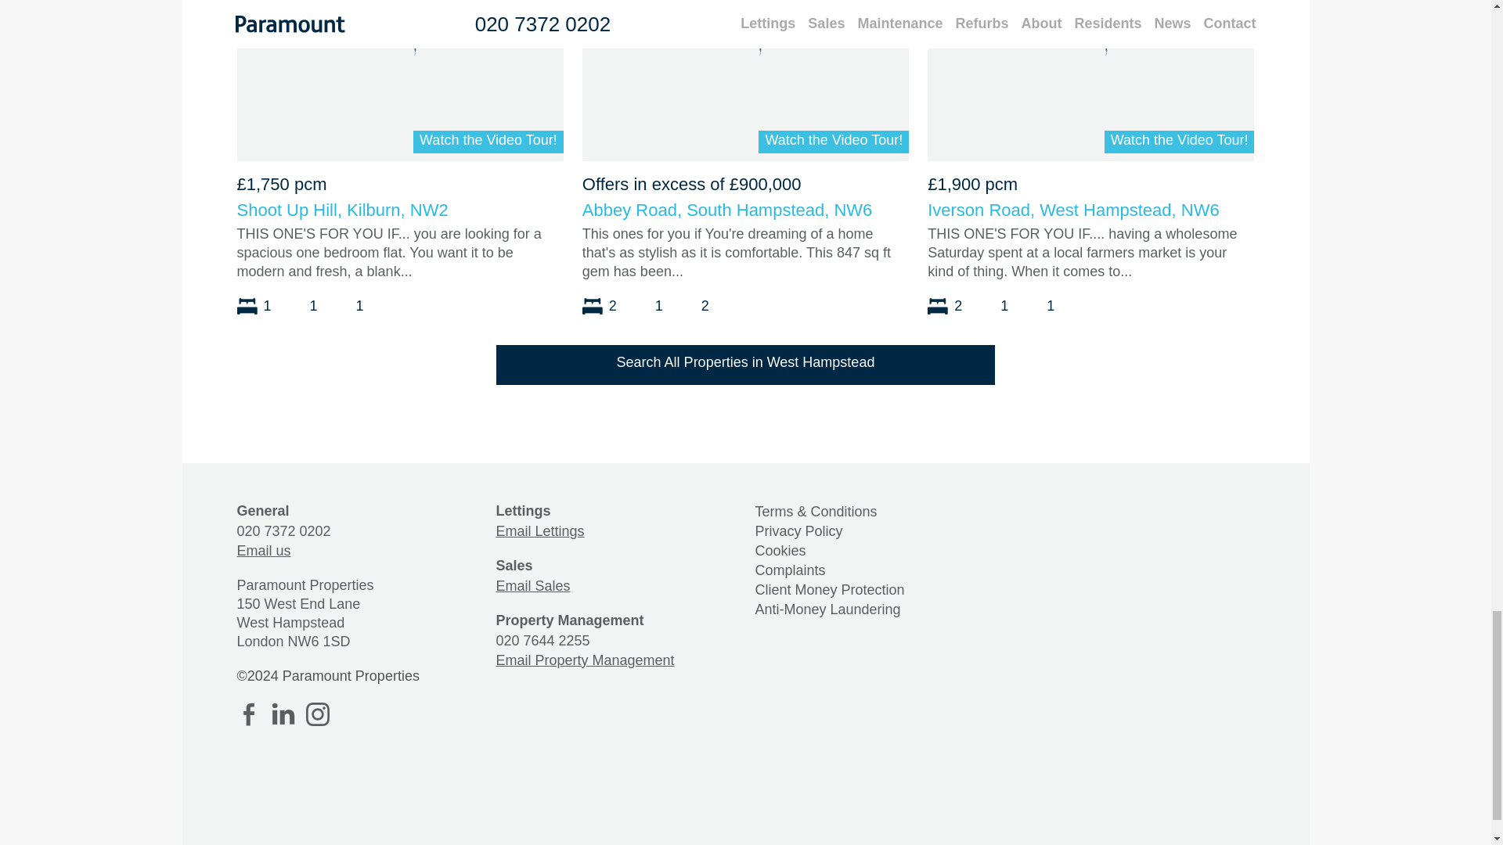 The width and height of the screenshot is (1503, 845). What do you see at coordinates (605, 304) in the screenshot?
I see `Bedrooms` at bounding box center [605, 304].